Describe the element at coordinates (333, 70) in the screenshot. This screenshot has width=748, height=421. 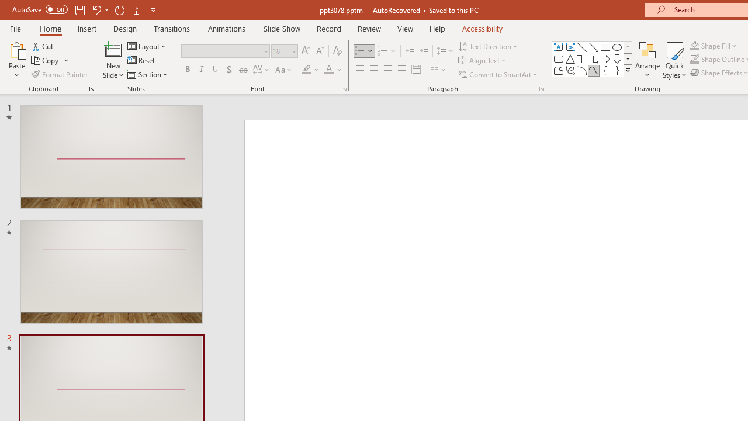
I see `Font Color` at that location.